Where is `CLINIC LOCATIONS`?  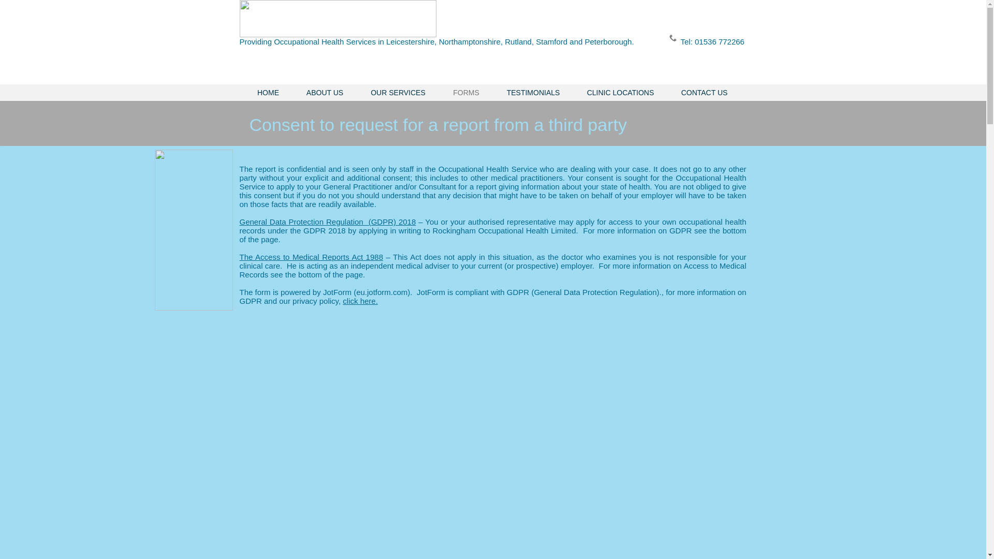
CLINIC LOCATIONS is located at coordinates (620, 93).